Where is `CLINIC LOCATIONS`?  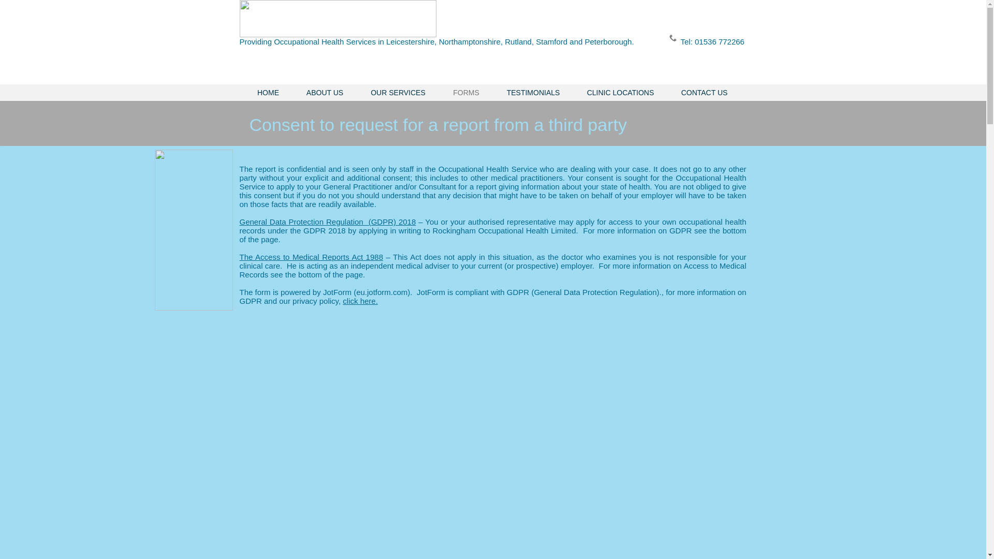
CLINIC LOCATIONS is located at coordinates (620, 93).